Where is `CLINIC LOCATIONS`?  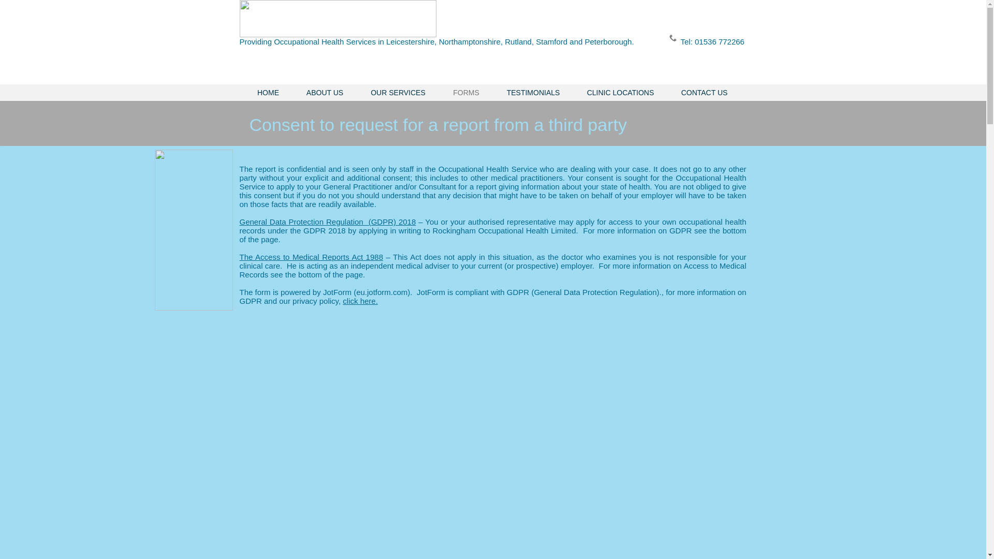
CLINIC LOCATIONS is located at coordinates (620, 93).